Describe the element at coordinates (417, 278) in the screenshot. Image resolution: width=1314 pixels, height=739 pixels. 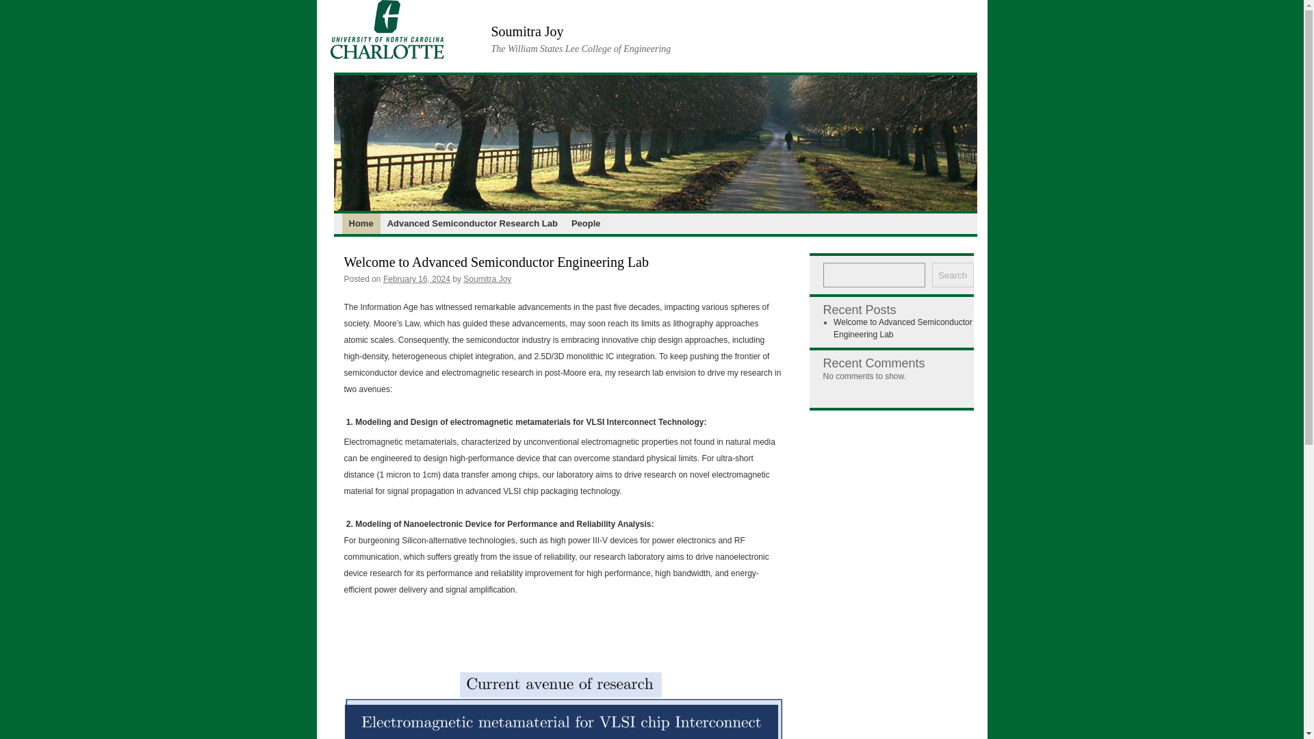
I see `7:08 pm` at that location.